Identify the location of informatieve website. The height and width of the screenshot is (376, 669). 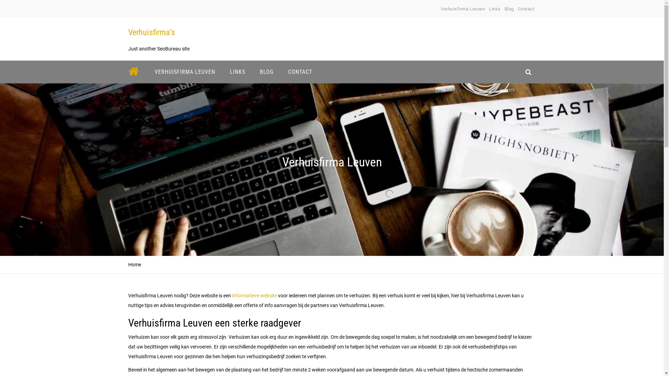
(254, 296).